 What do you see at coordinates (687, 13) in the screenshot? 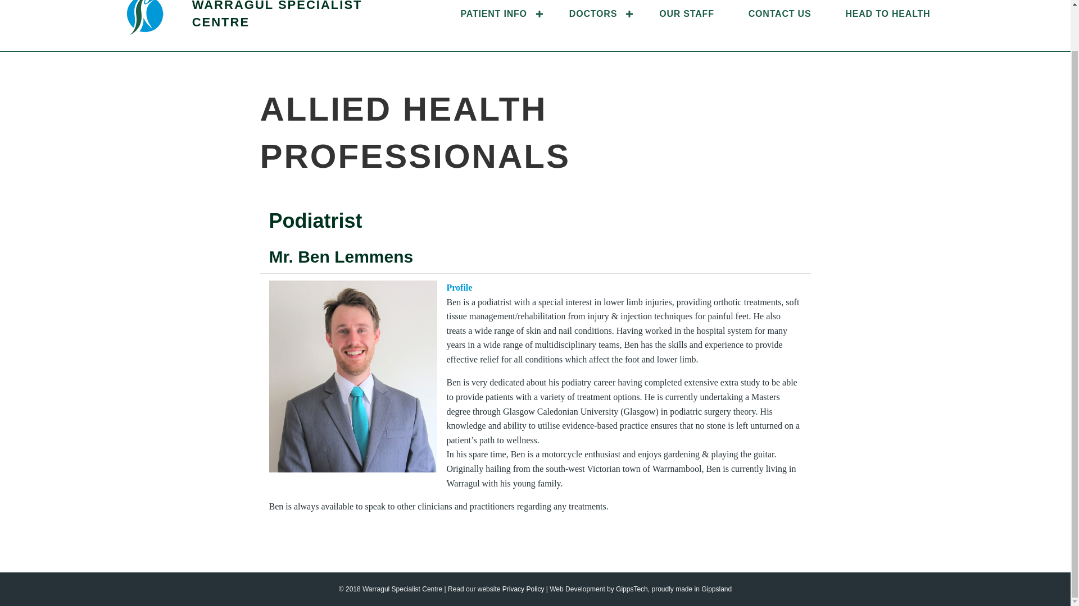
I see `OUR STAFF` at bounding box center [687, 13].